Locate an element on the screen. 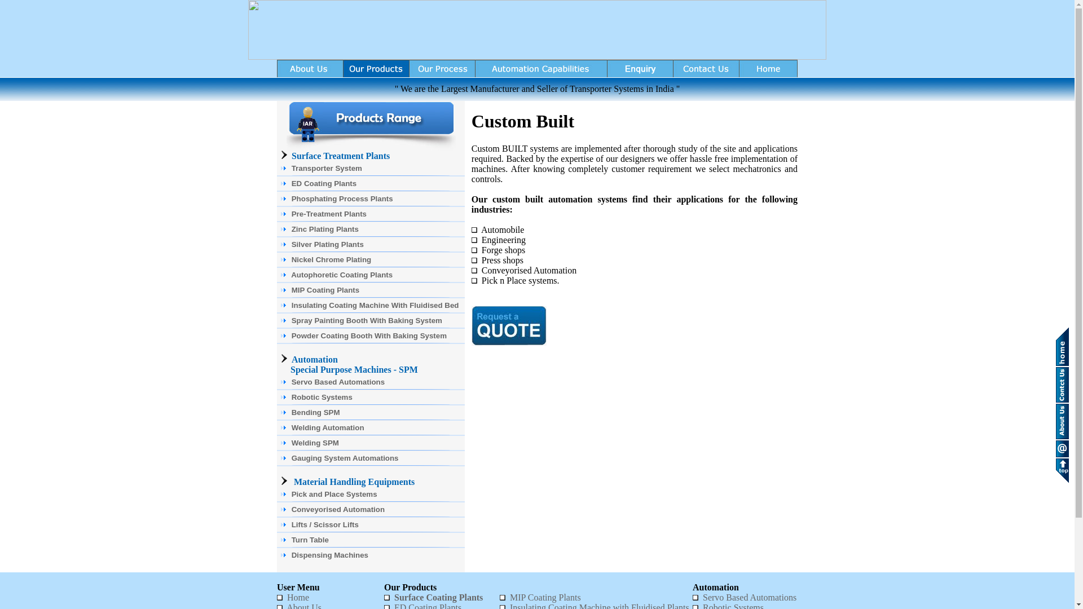   Autophoretic Coating Plants is located at coordinates (371, 275).